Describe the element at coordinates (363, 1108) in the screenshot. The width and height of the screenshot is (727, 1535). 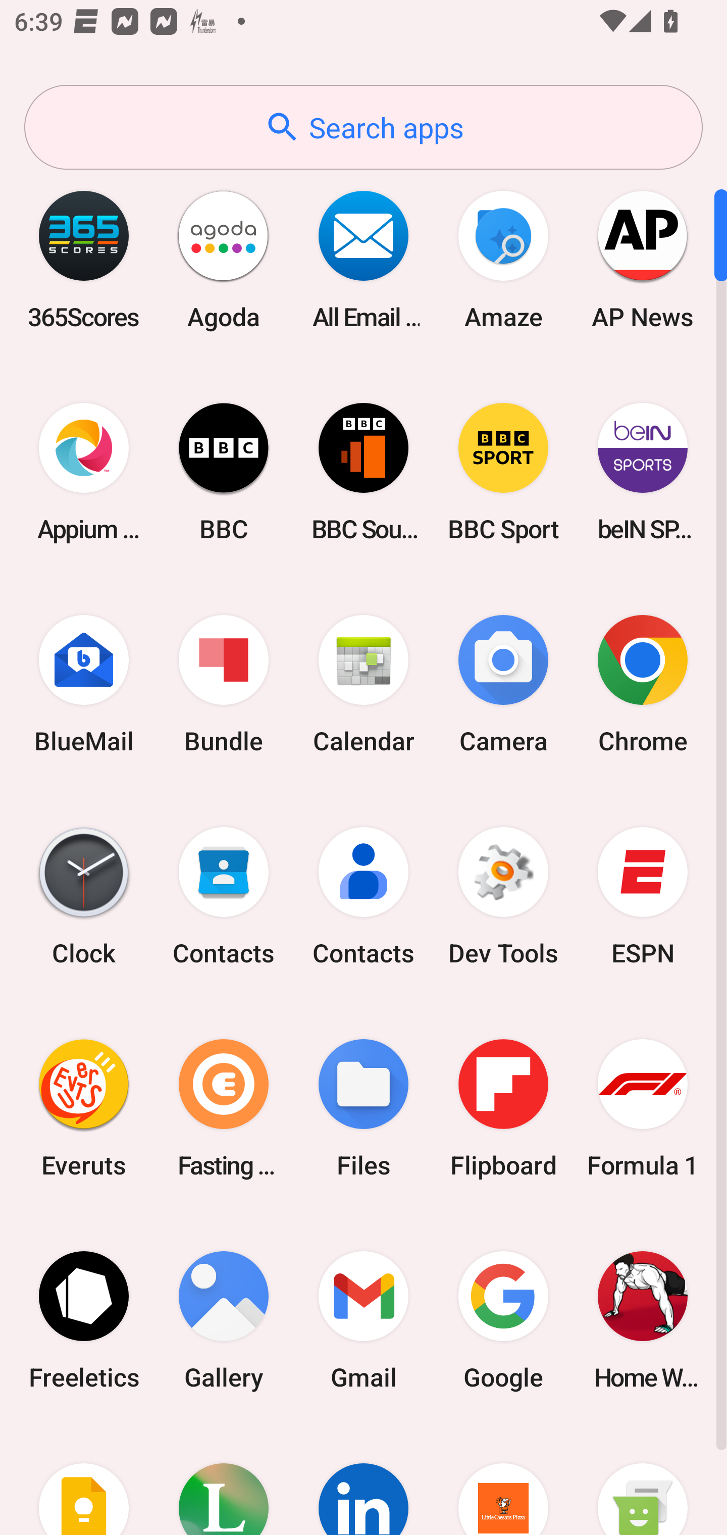
I see `Files` at that location.